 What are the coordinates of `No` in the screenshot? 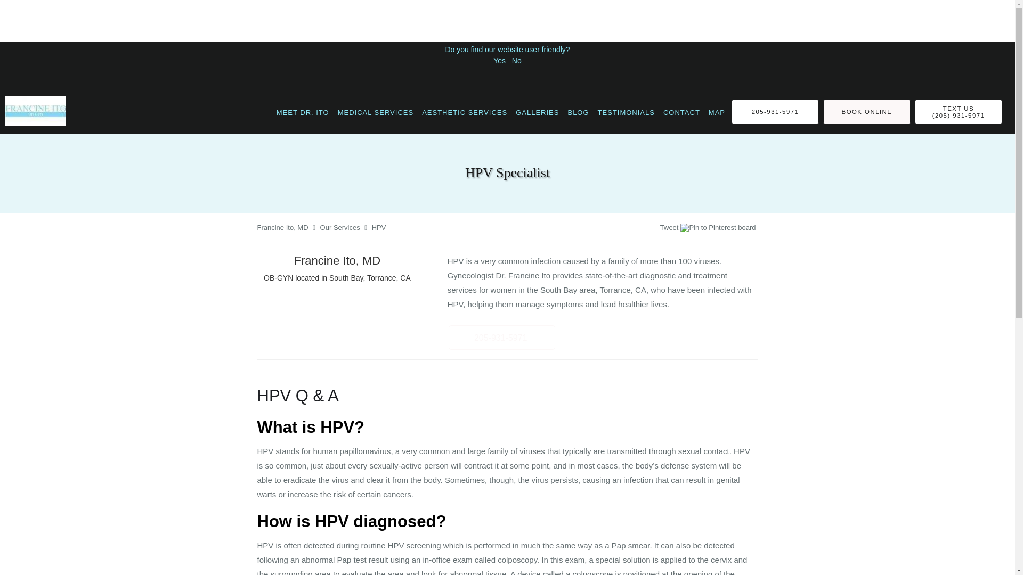 It's located at (517, 61).